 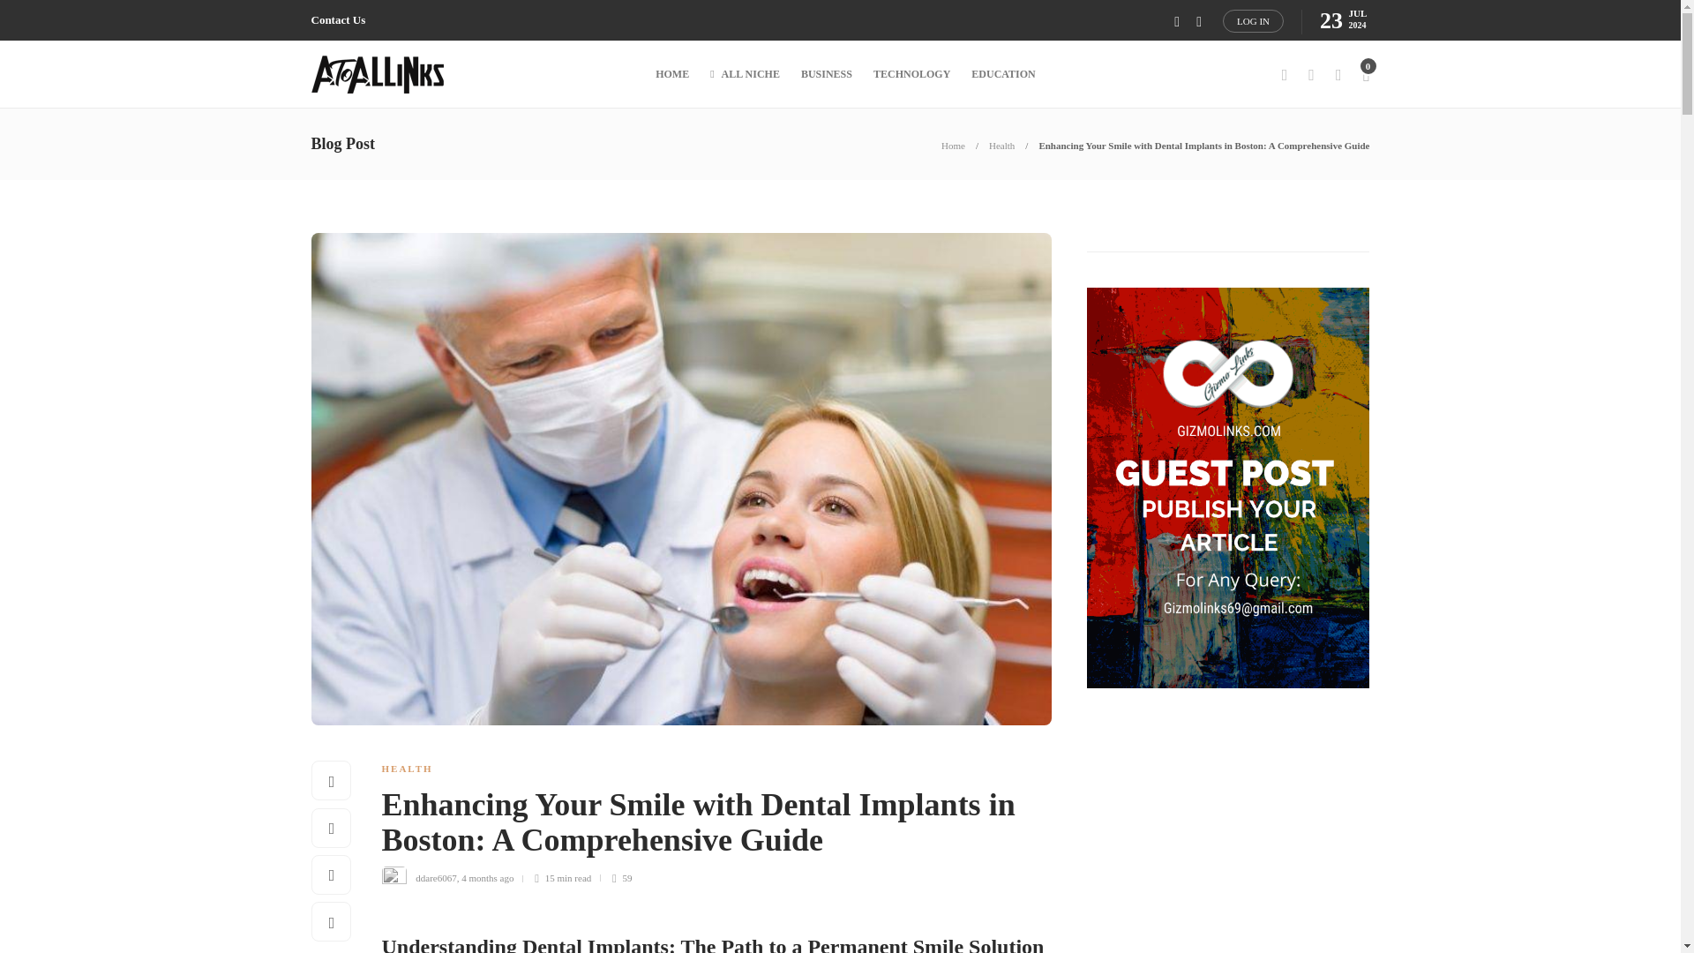 What do you see at coordinates (745, 74) in the screenshot?
I see `ALL NICHE` at bounding box center [745, 74].